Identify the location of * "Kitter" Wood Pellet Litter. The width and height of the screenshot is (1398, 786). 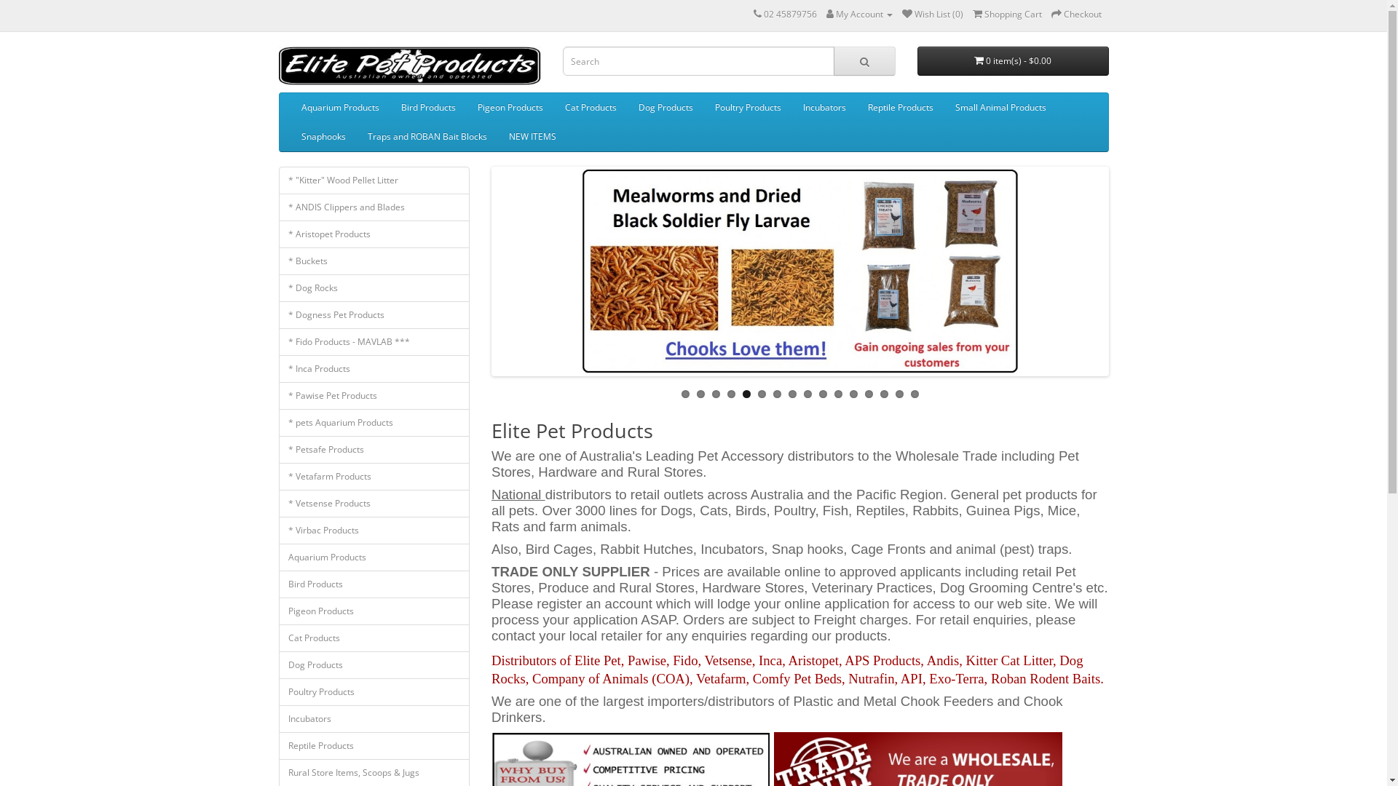
(374, 180).